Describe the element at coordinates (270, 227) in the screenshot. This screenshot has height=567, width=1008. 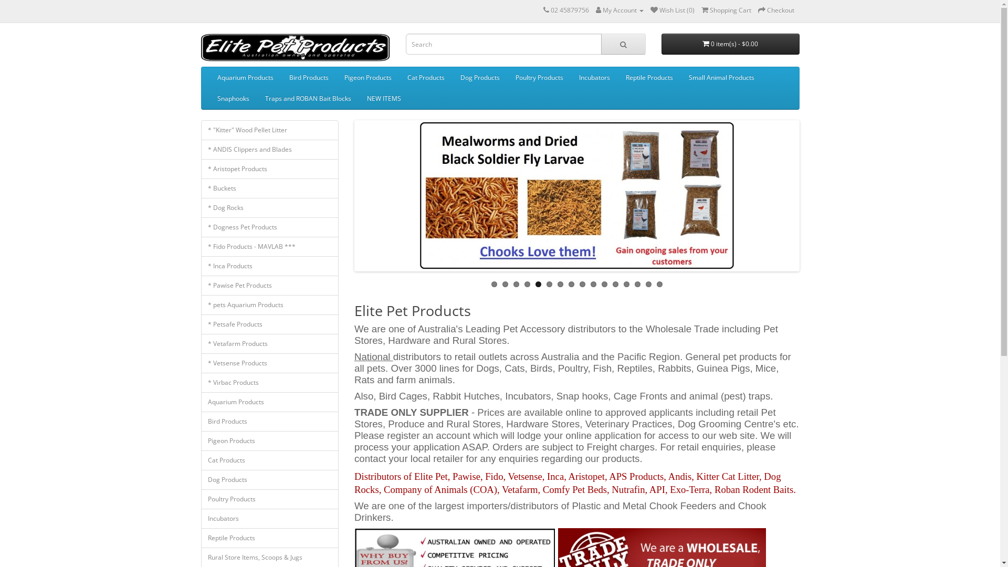
I see `* Dogness Pet Products` at that location.